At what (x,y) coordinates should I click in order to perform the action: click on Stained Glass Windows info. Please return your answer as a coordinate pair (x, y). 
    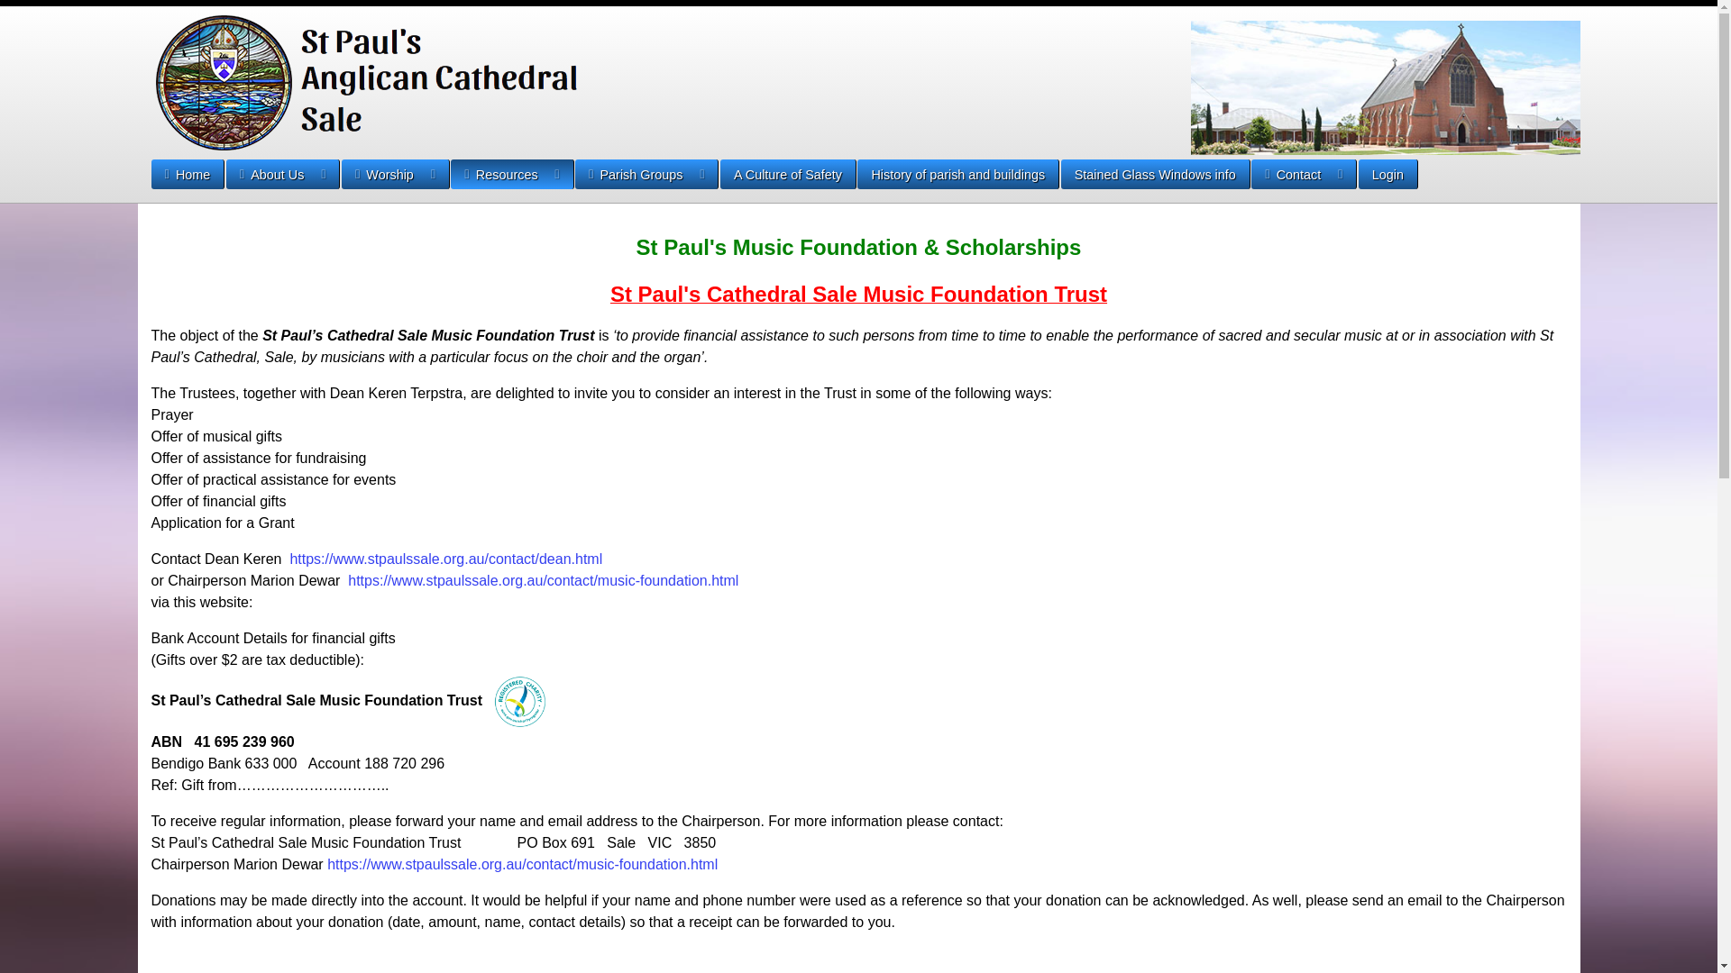
    Looking at the image, I should click on (1155, 174).